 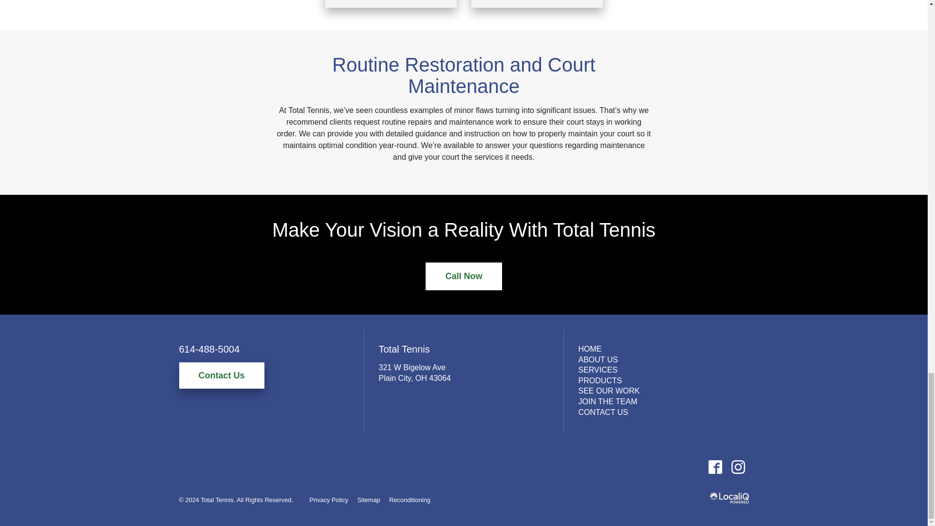 I want to click on Call Now, so click(x=463, y=276).